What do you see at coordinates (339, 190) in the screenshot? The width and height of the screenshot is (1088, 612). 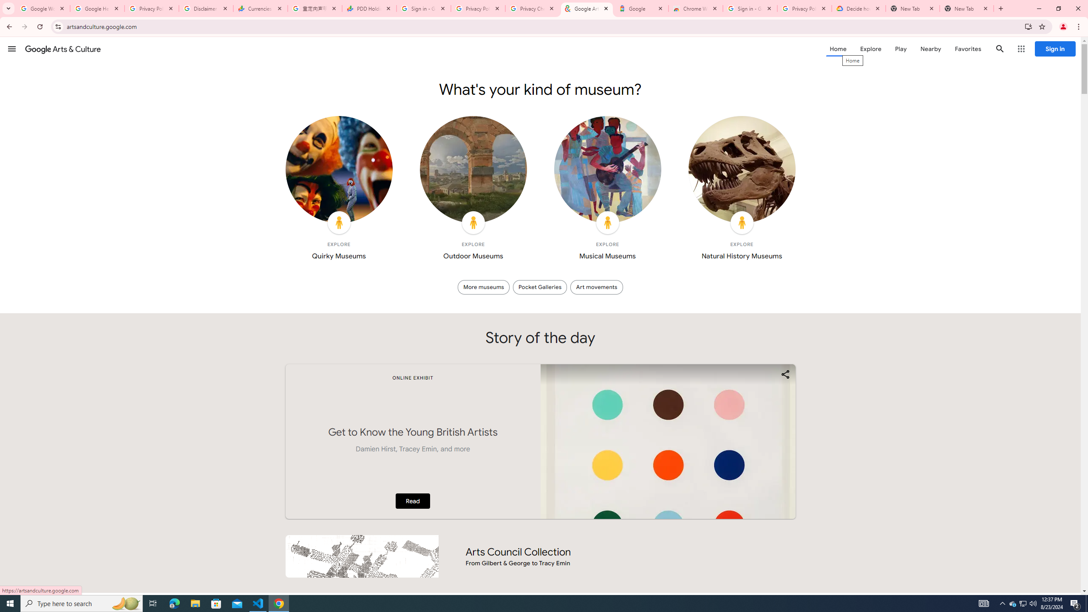 I see `EXPLORE Quirky Museums` at bounding box center [339, 190].